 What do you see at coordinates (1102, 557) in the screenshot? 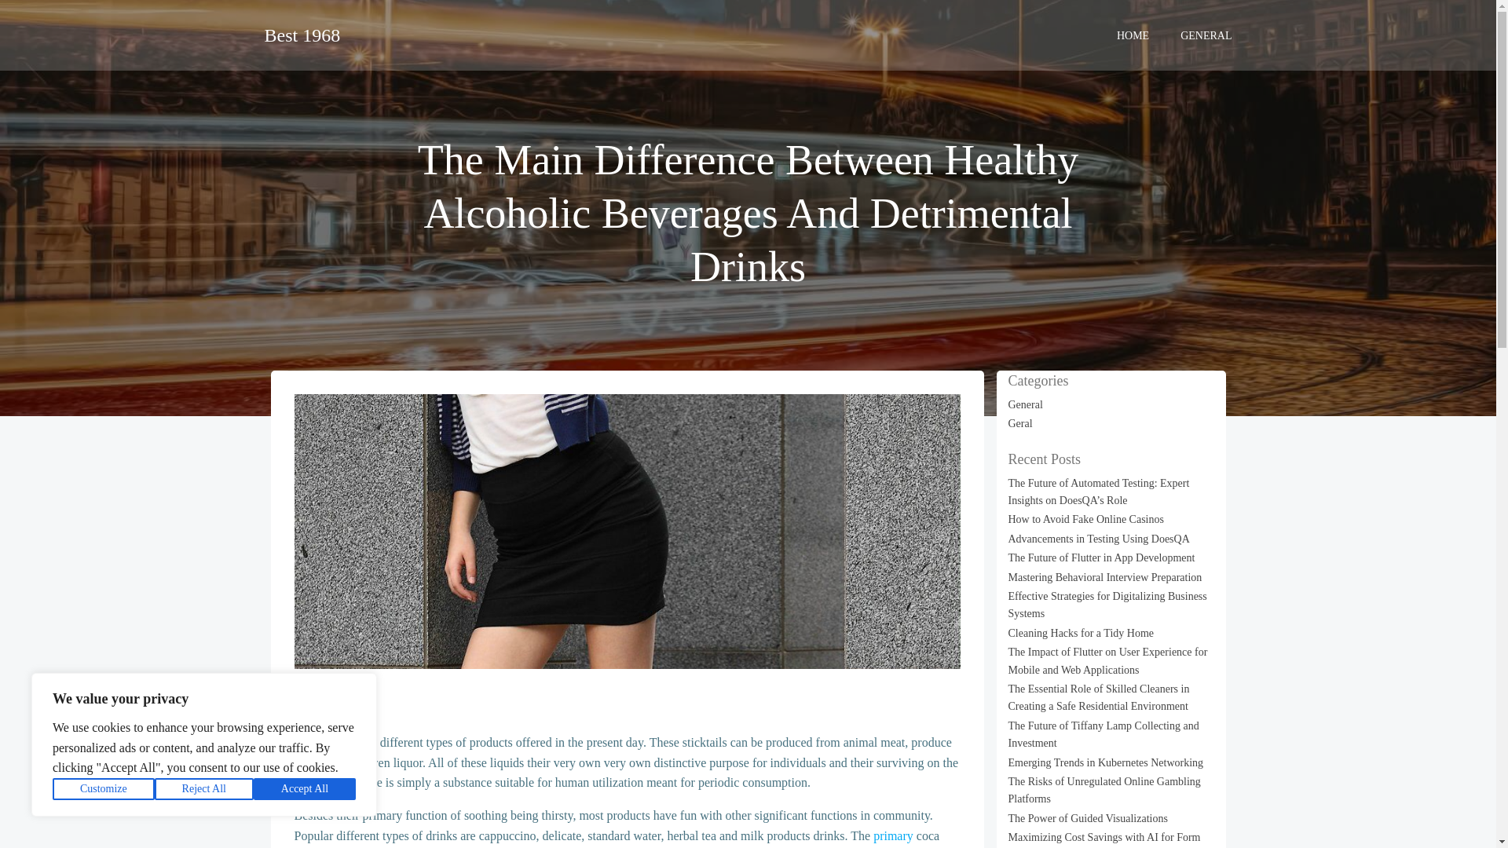
I see `The Future of Flutter in App Development` at bounding box center [1102, 557].